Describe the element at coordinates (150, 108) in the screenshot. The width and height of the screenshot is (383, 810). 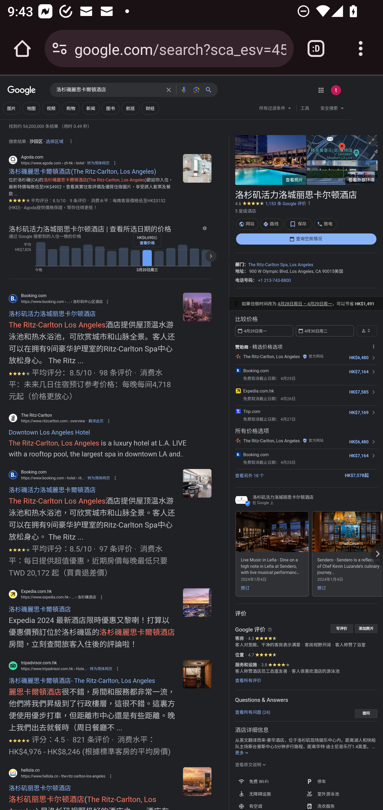
I see `财经` at that location.